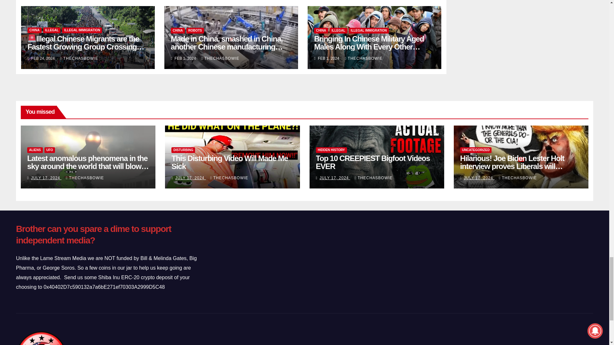 The image size is (614, 345). What do you see at coordinates (195, 31) in the screenshot?
I see `ROBOTS` at bounding box center [195, 31].